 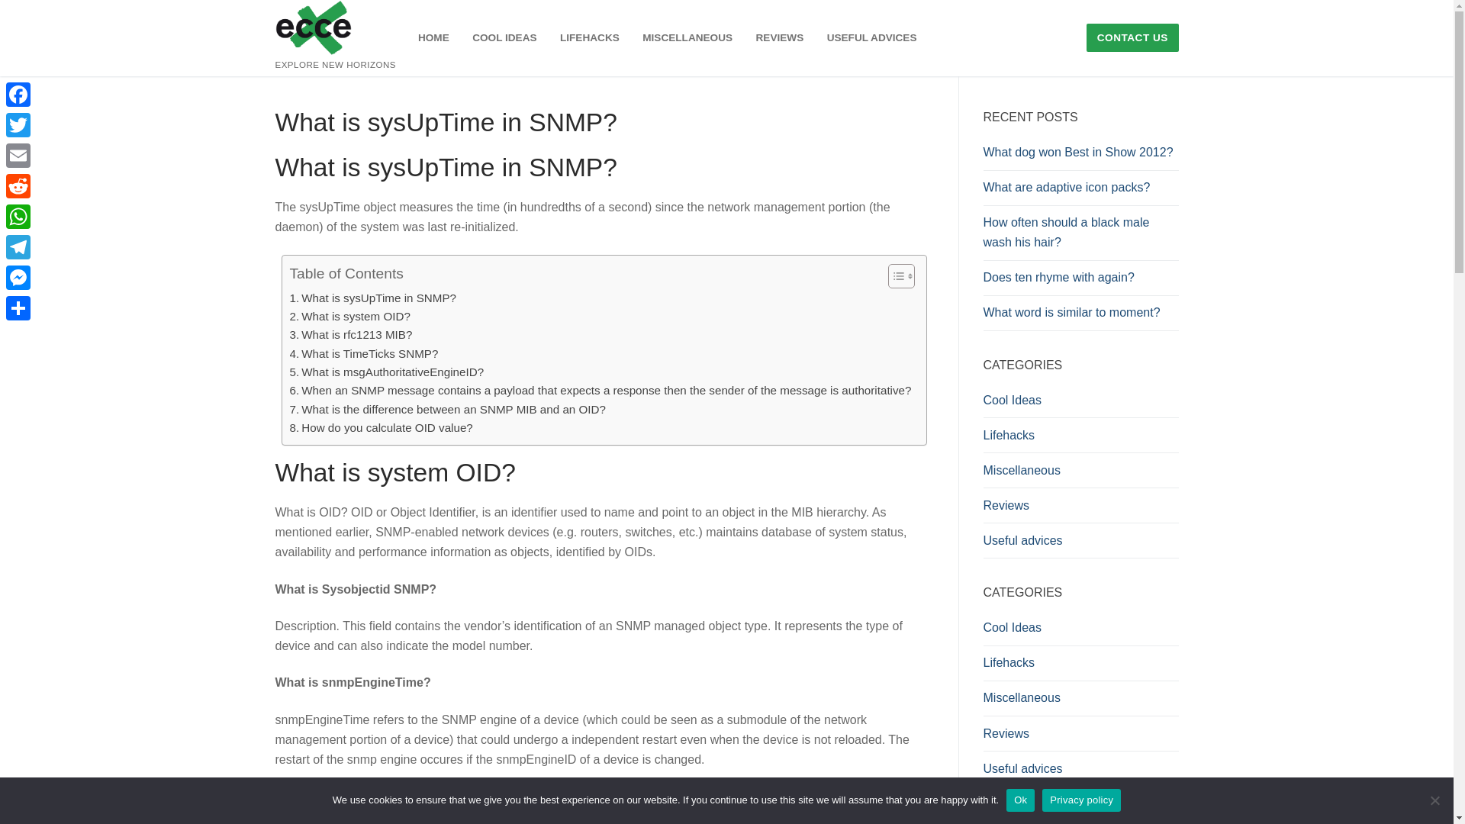 What do you see at coordinates (872, 38) in the screenshot?
I see `USEFUL ADVICES` at bounding box center [872, 38].